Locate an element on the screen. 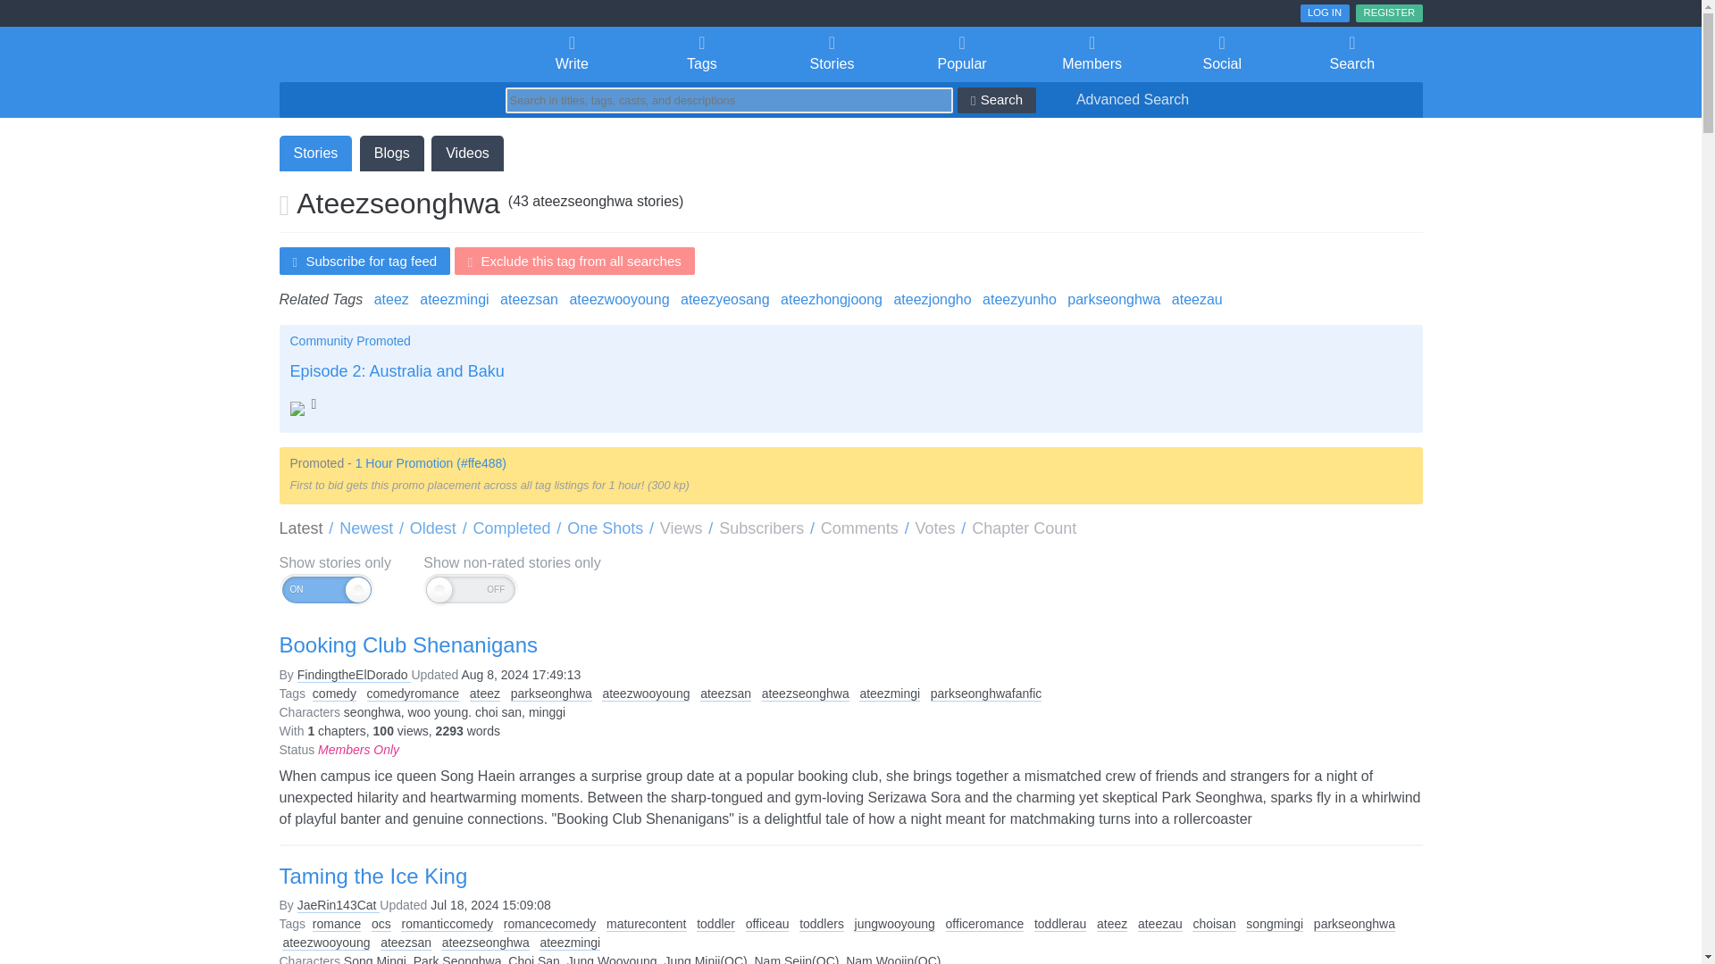 Image resolution: width=1715 pixels, height=964 pixels. REGISTER is located at coordinates (1388, 12).